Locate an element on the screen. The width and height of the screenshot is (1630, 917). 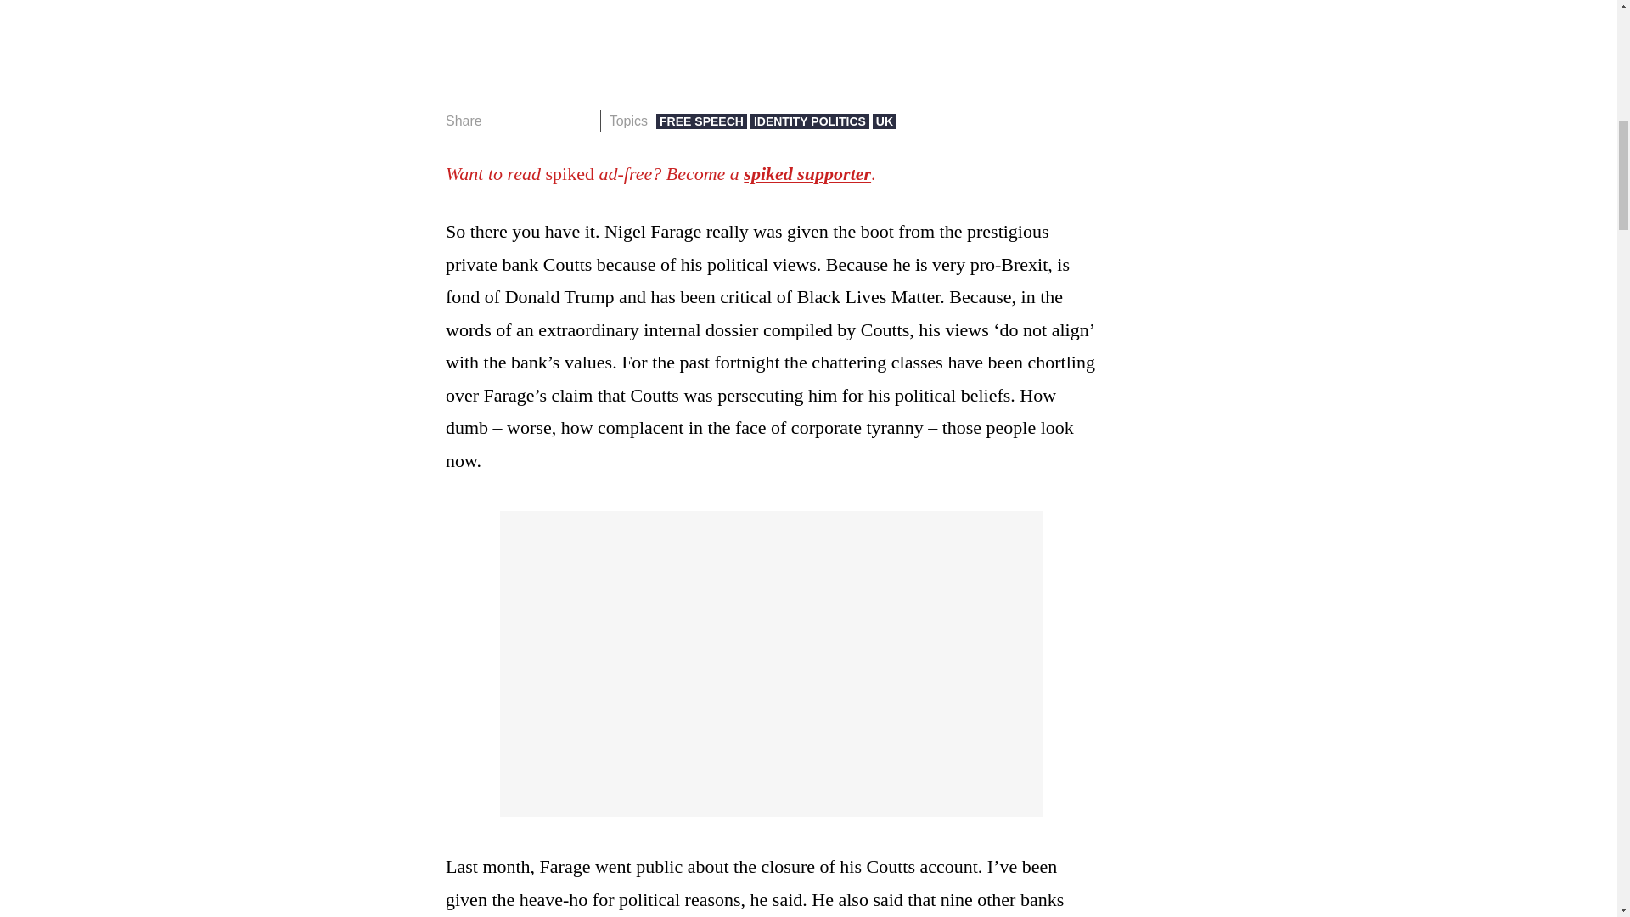
Share on Email is located at coordinates (580, 121).